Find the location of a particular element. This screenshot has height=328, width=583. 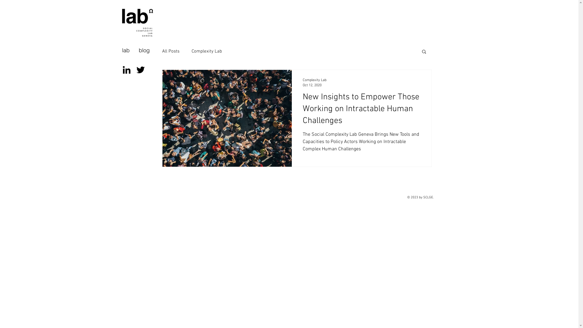

Complexity Lab is located at coordinates (206, 51).